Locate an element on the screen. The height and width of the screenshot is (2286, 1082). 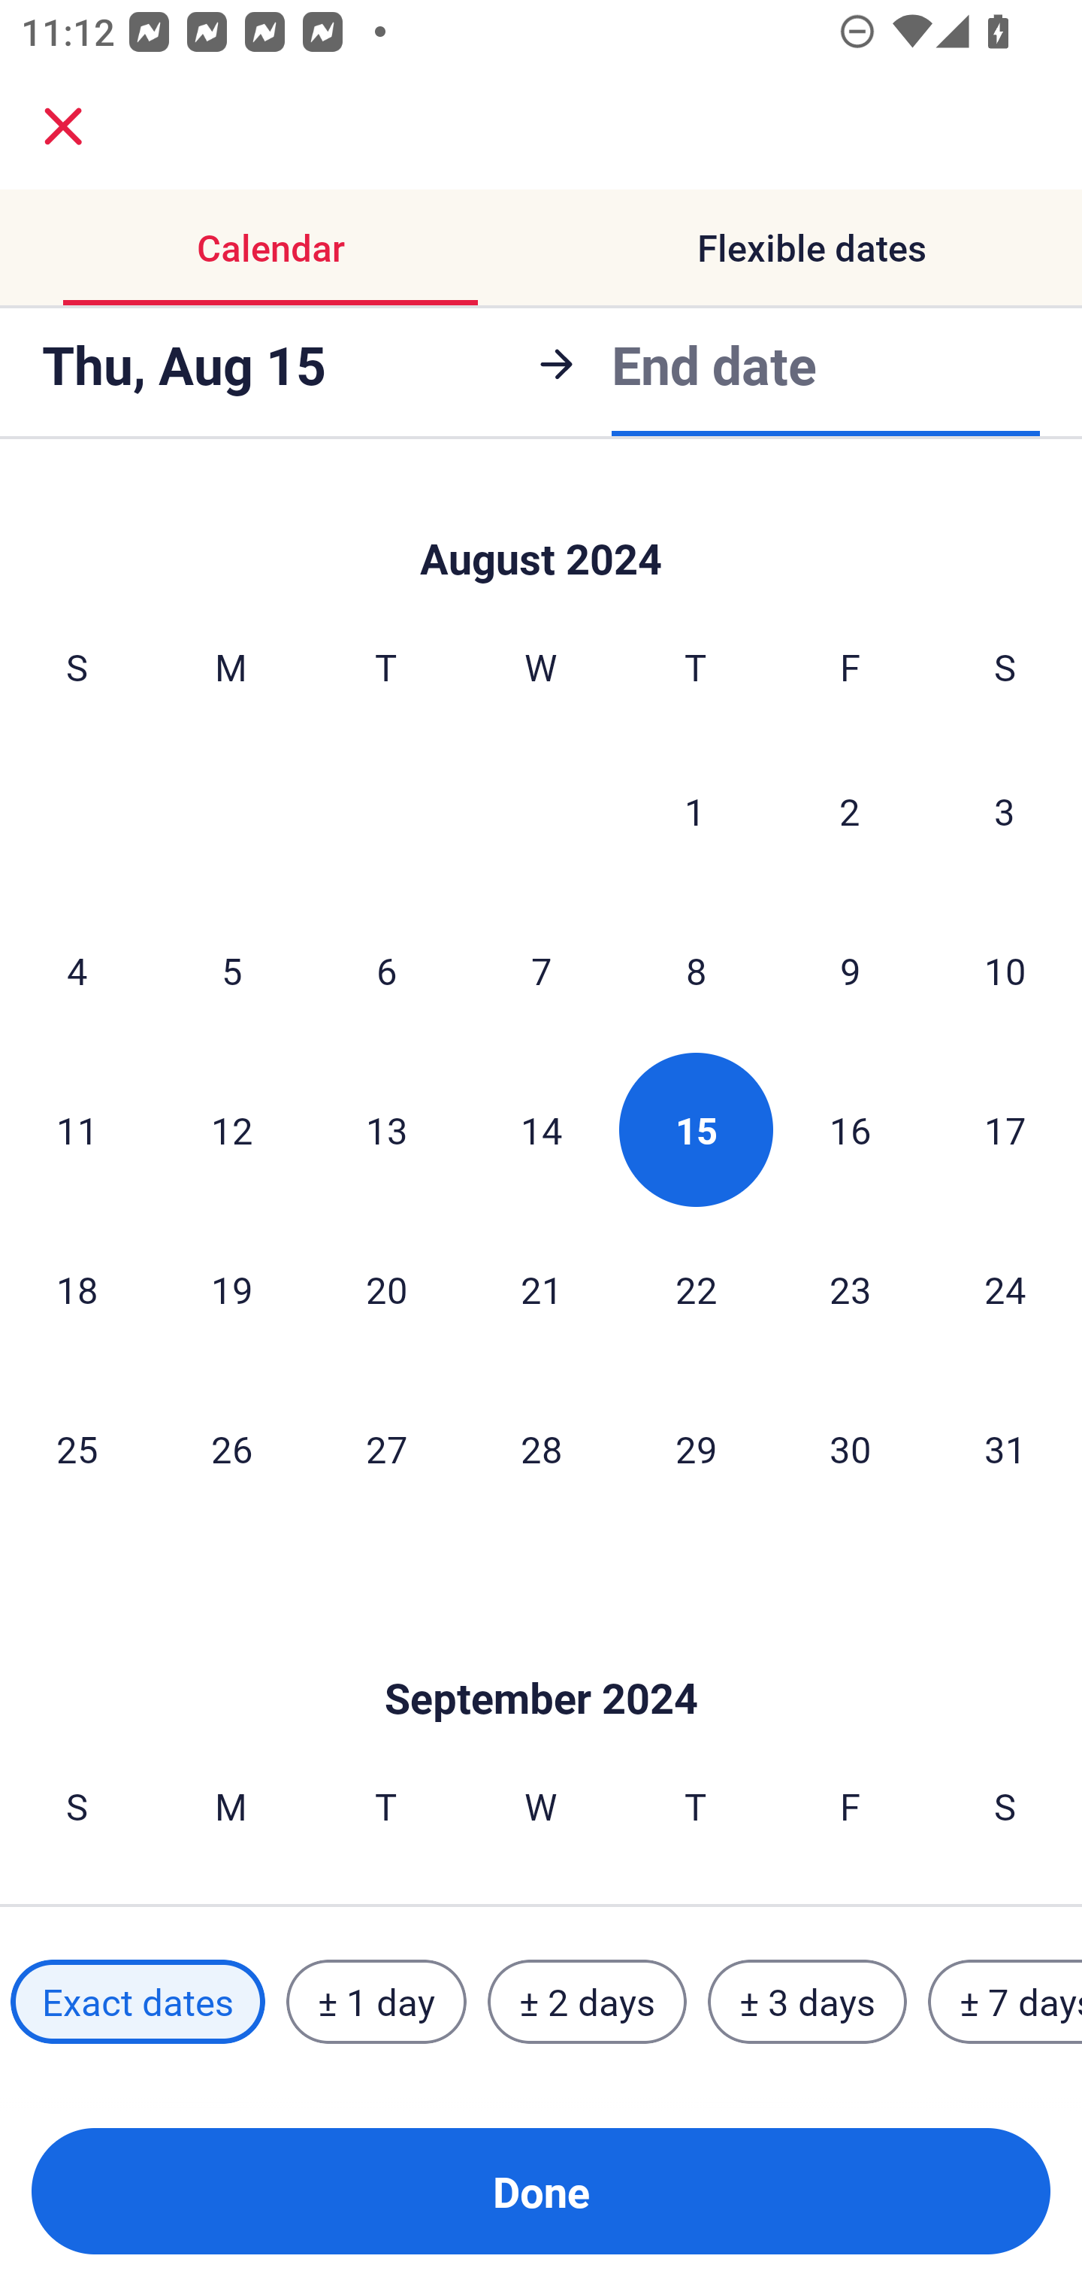
5 Monday, August 5, 2024 is located at coordinates (231, 970).